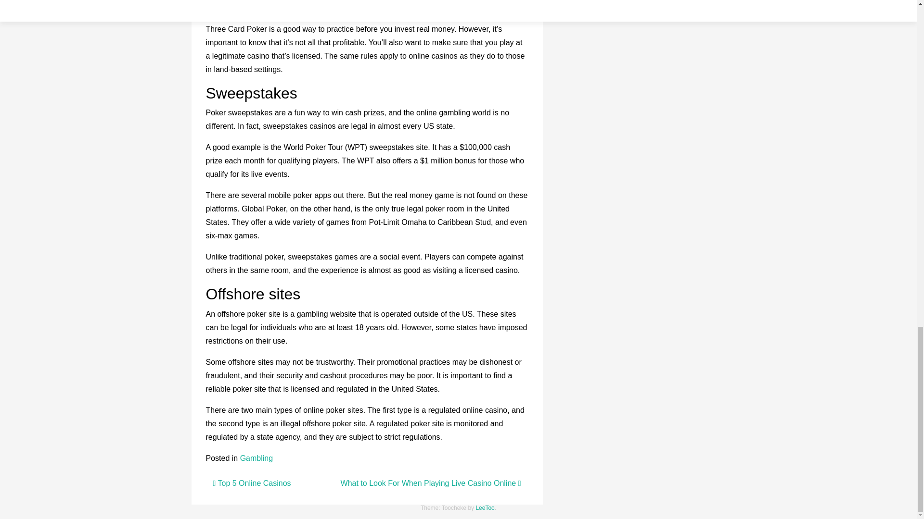 The height and width of the screenshot is (519, 924). Describe the element at coordinates (256, 458) in the screenshot. I see `Gambling` at that location.